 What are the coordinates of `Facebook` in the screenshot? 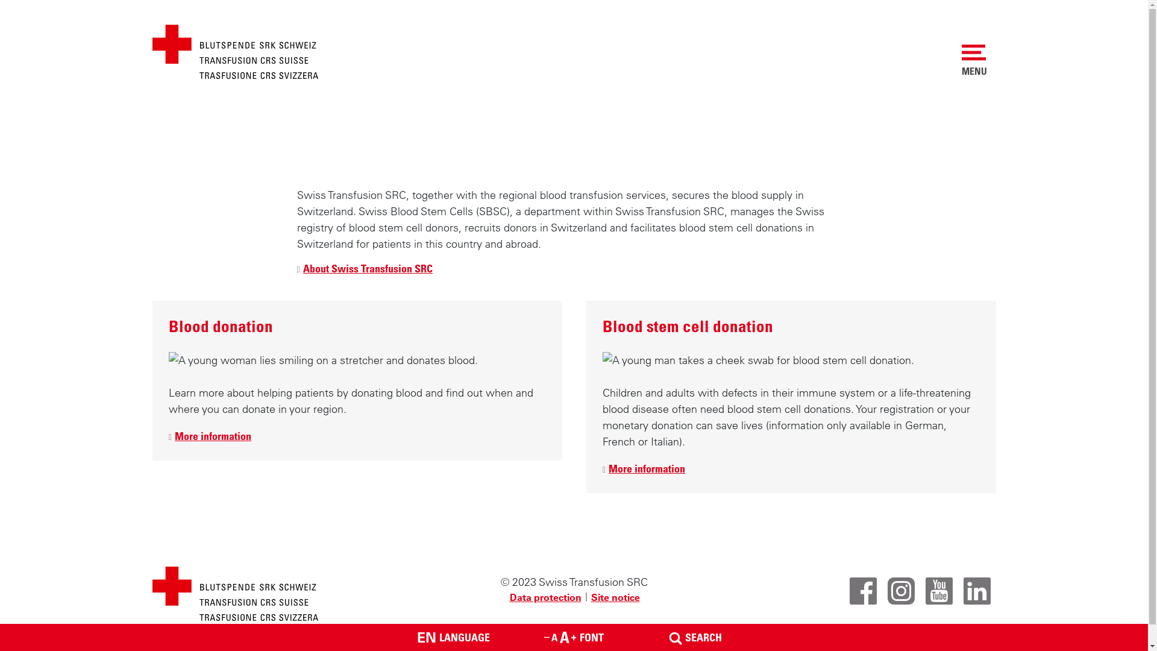 It's located at (863, 590).